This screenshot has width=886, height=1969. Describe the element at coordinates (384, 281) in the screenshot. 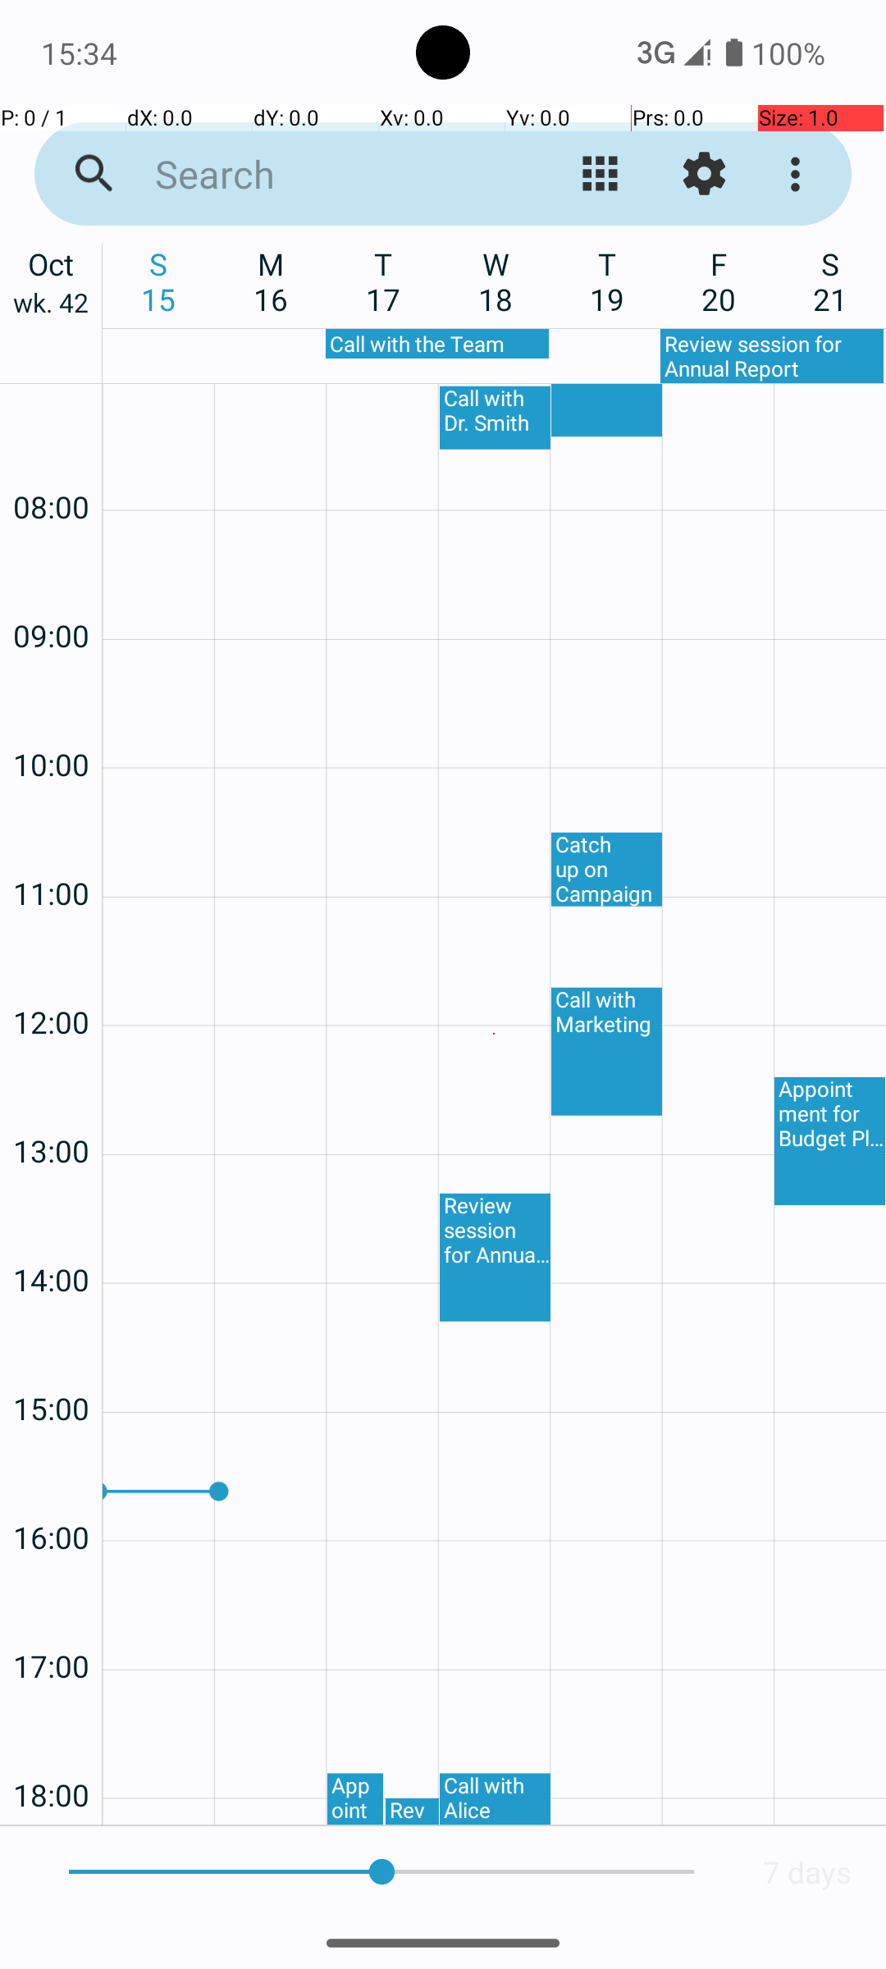

I see `T
17` at that location.